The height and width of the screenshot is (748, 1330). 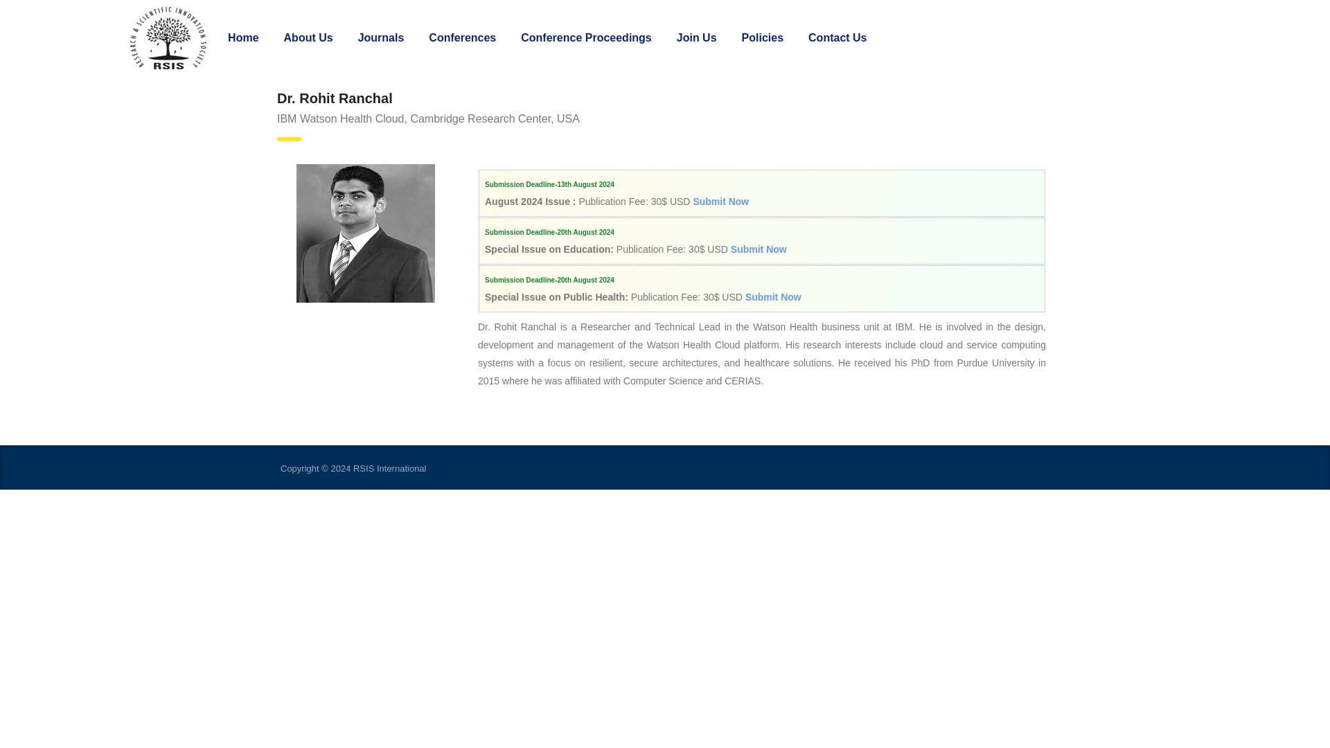 I want to click on Submit Now, so click(x=720, y=201).